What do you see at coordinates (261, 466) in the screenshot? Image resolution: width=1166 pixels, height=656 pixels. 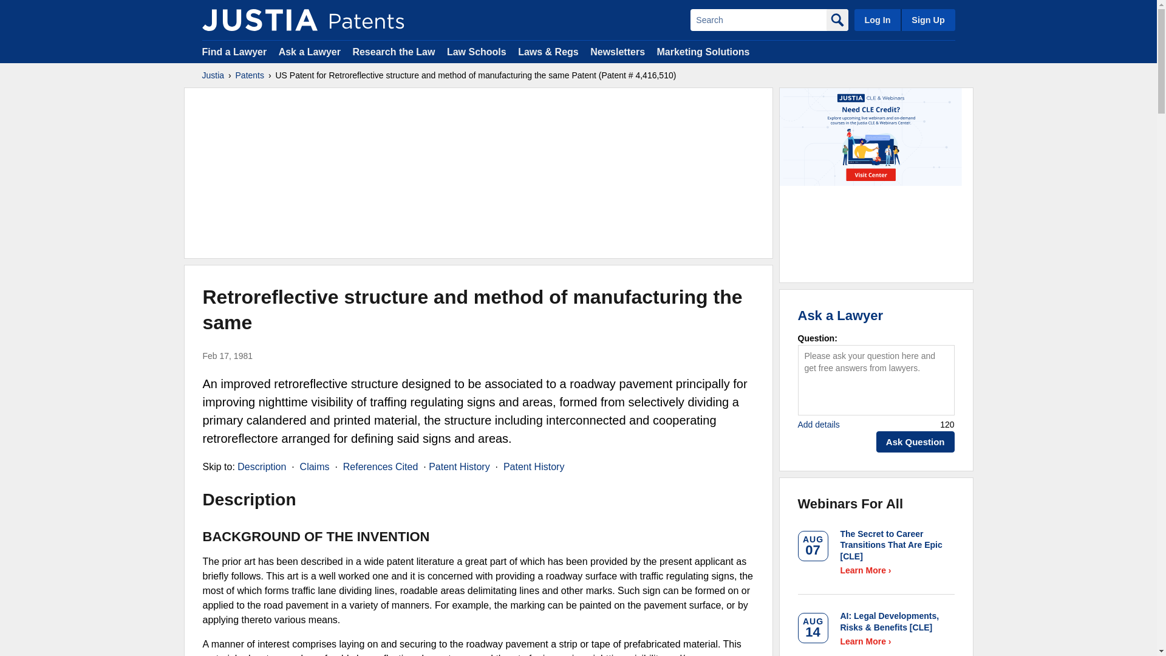 I see `Description` at bounding box center [261, 466].